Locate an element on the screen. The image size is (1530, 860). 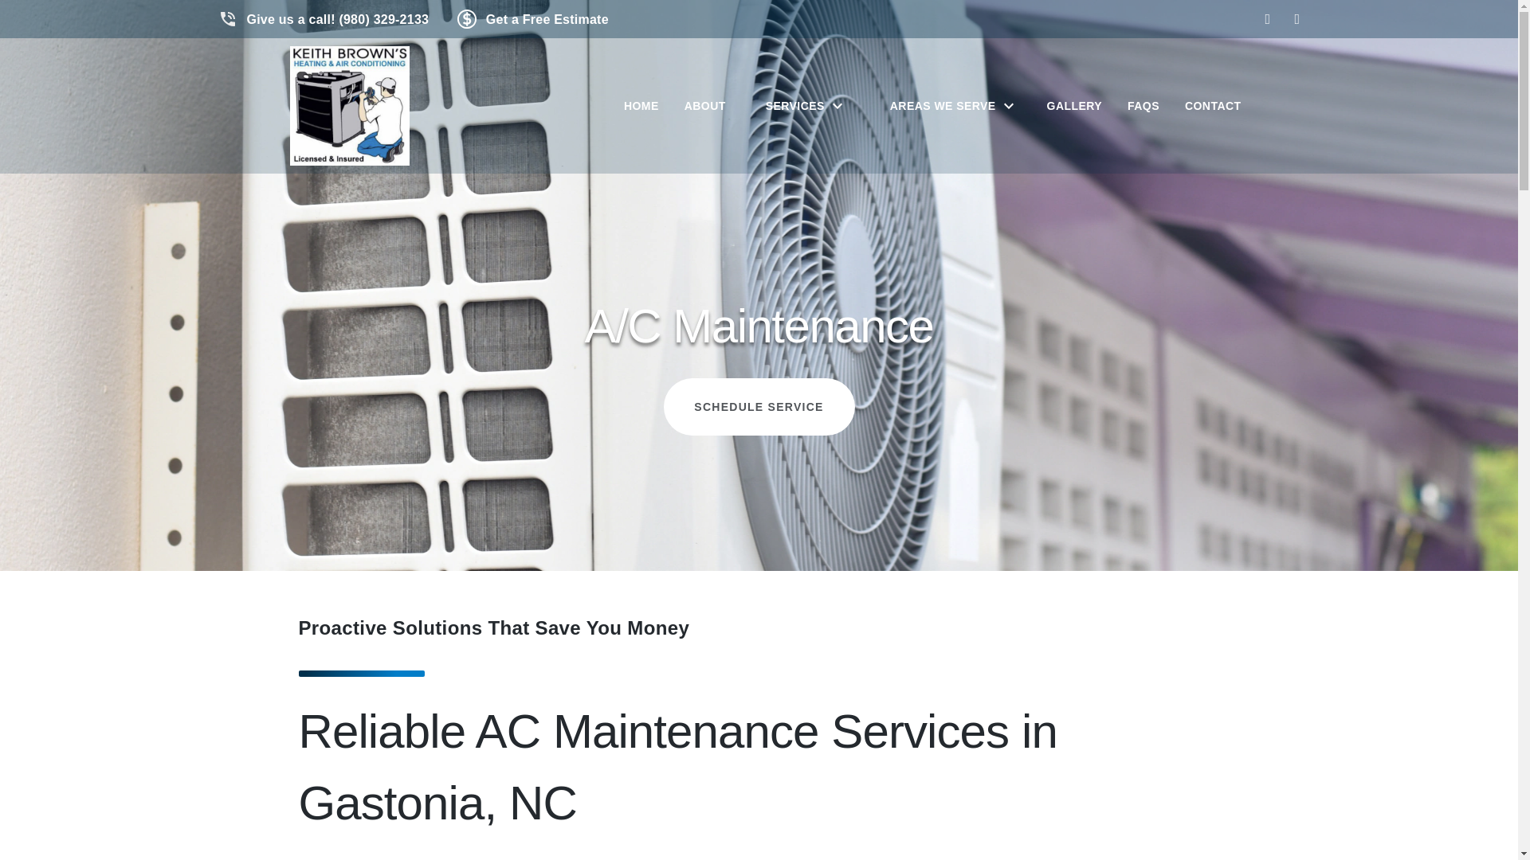
CONTACT is located at coordinates (1213, 107).